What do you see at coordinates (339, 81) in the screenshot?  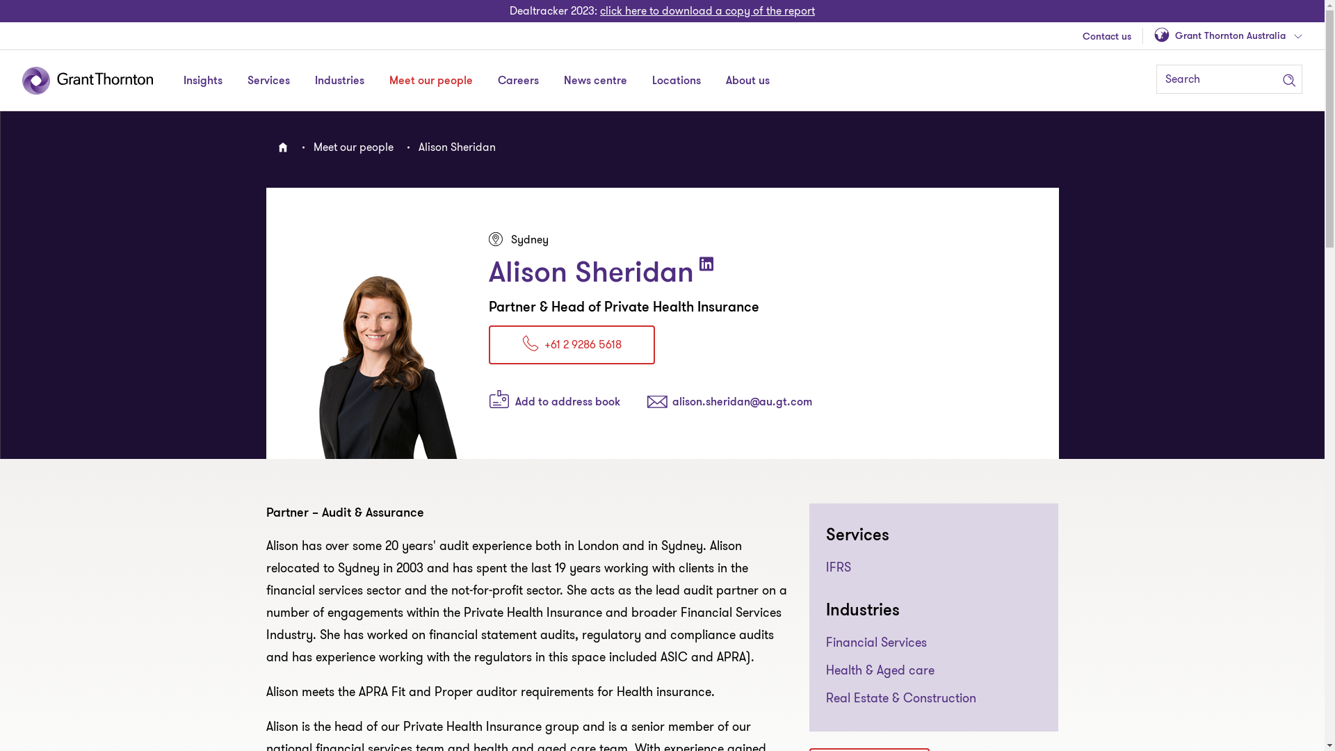 I see `Industries` at bounding box center [339, 81].